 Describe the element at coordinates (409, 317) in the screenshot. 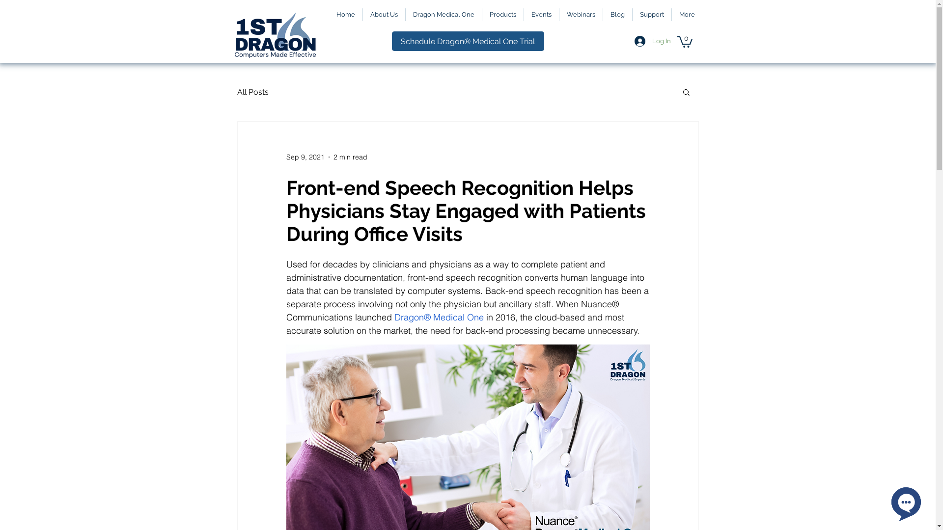

I see `Dragon` at that location.